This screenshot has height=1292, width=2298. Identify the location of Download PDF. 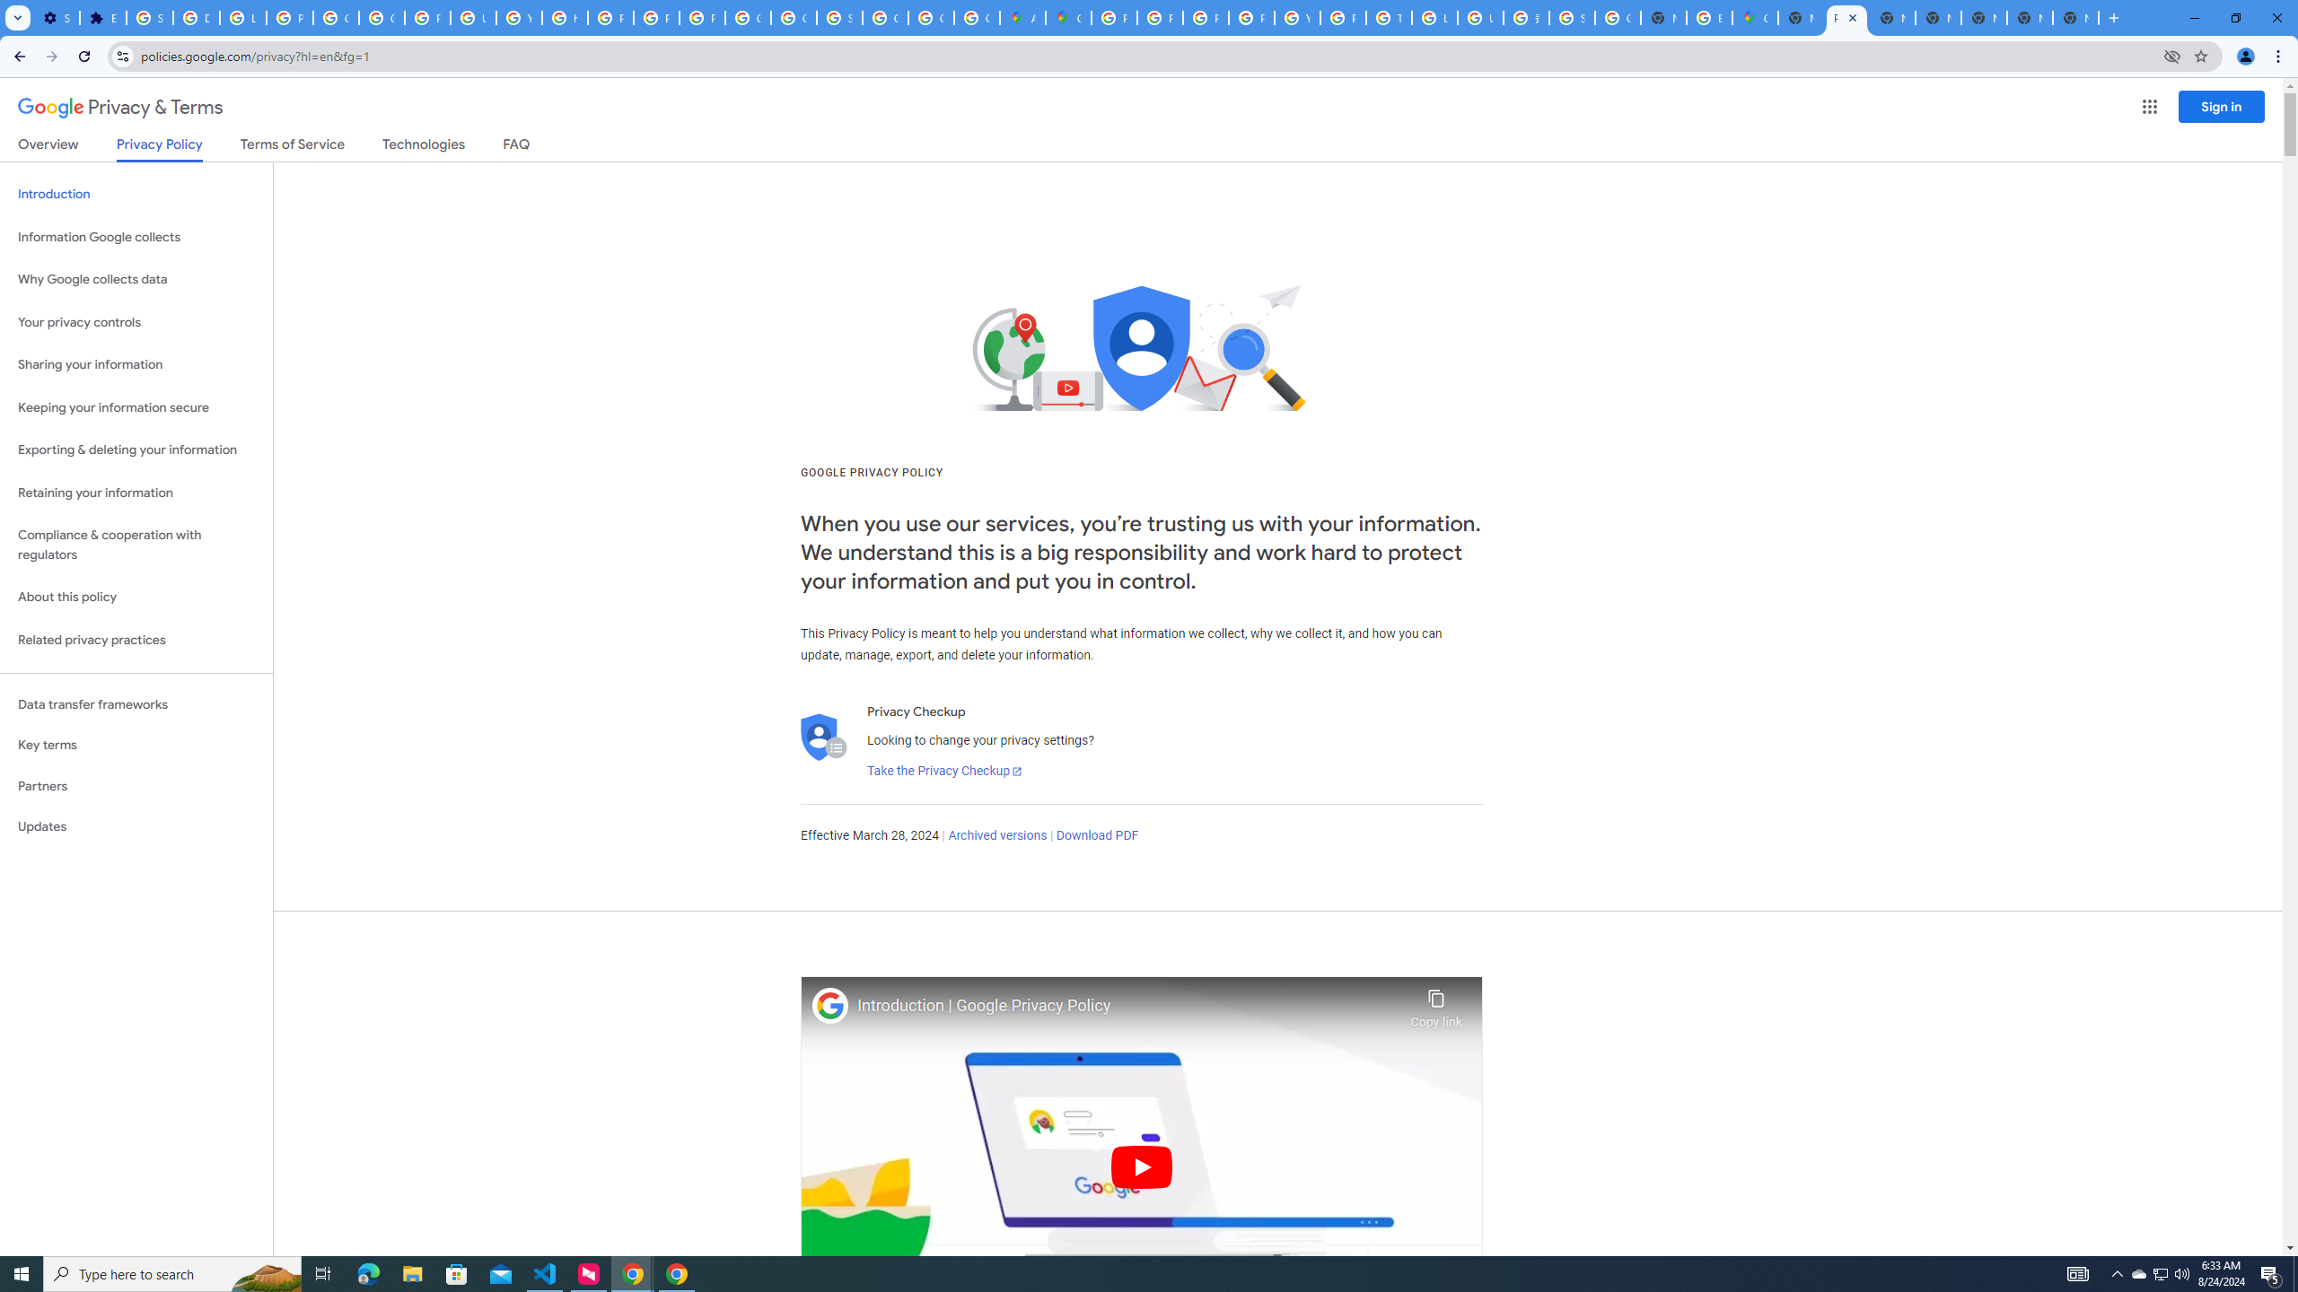
(1097, 836).